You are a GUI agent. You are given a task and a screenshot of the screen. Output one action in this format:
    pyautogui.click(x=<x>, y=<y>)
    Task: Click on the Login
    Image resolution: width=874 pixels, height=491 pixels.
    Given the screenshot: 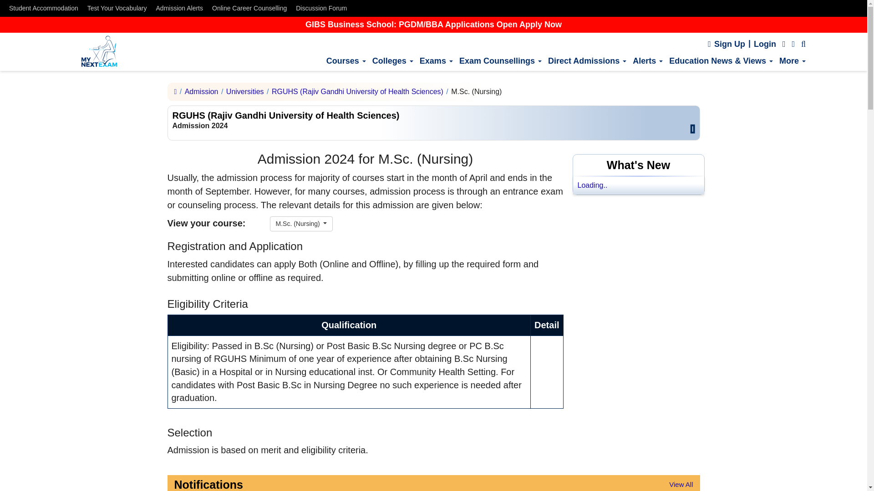 What is the action you would take?
    pyautogui.click(x=765, y=40)
    